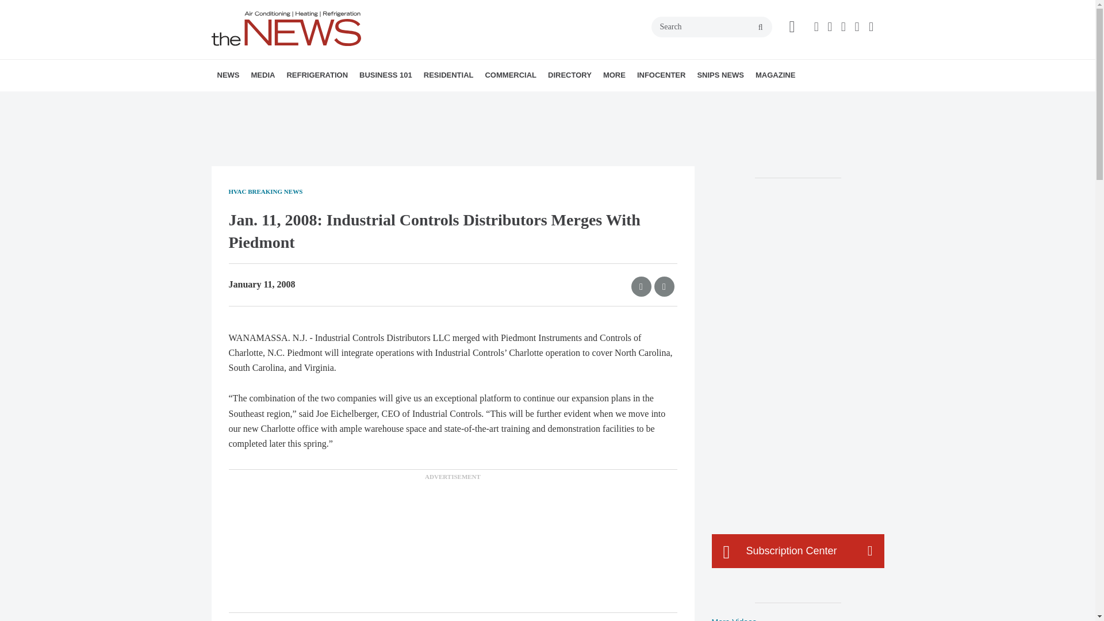 The height and width of the screenshot is (621, 1104). I want to click on REFRIGERANT REGULATIONS, so click(358, 101).